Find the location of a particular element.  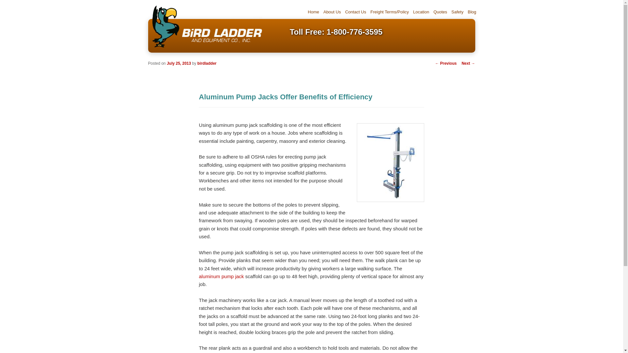

Location is located at coordinates (421, 12).